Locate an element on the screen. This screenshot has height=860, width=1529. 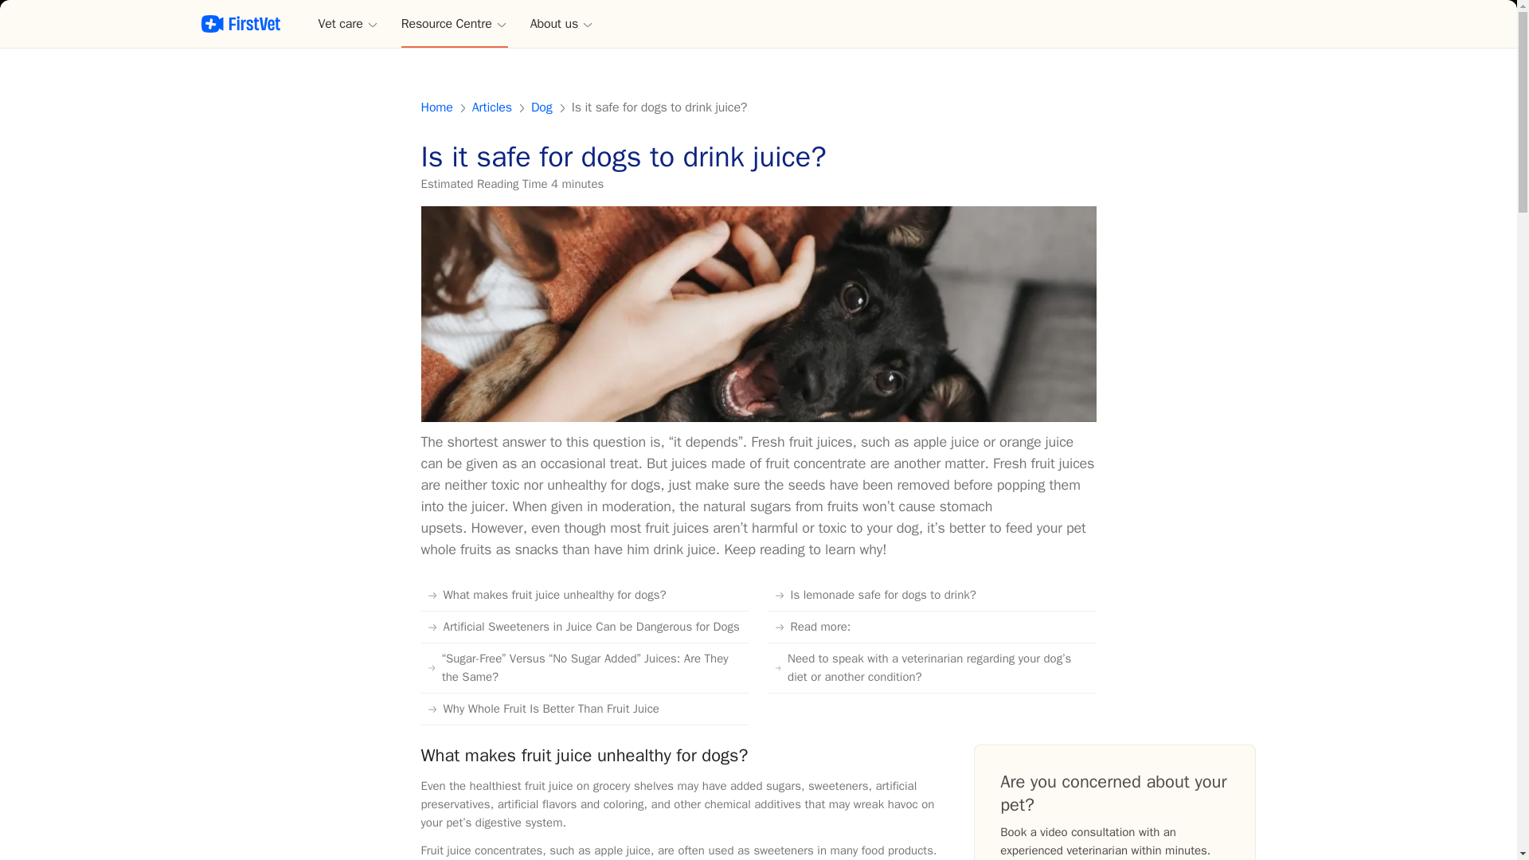
Artificial Sweeteners in Juice Can be Dangerous for Dogs is located at coordinates (585, 627).